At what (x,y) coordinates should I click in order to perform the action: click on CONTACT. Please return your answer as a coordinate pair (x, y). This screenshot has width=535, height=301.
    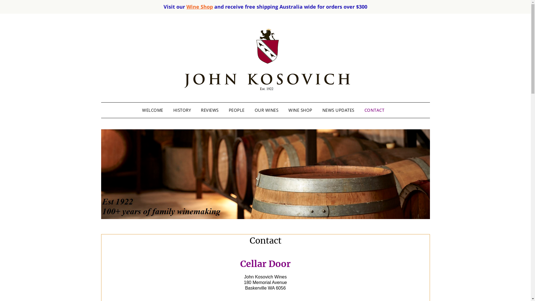
    Looking at the image, I should click on (374, 110).